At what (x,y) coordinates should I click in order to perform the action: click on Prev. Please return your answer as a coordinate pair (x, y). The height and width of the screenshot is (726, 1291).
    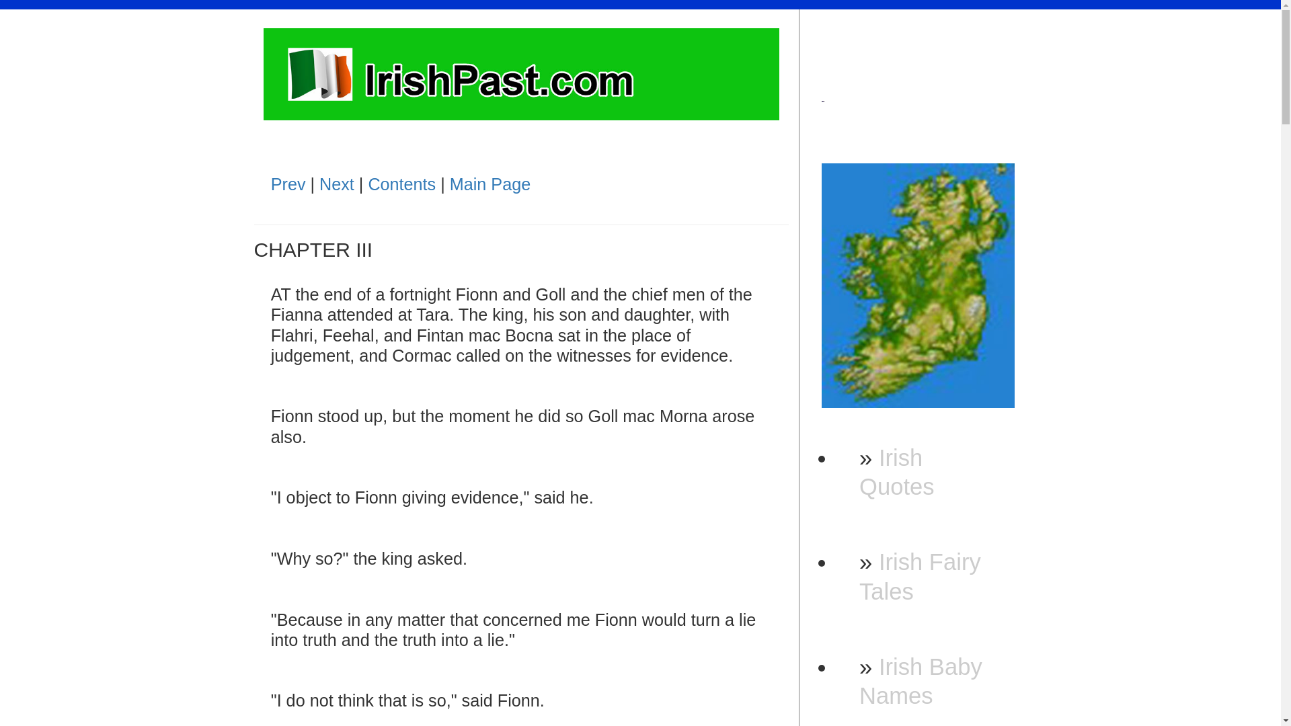
    Looking at the image, I should click on (288, 184).